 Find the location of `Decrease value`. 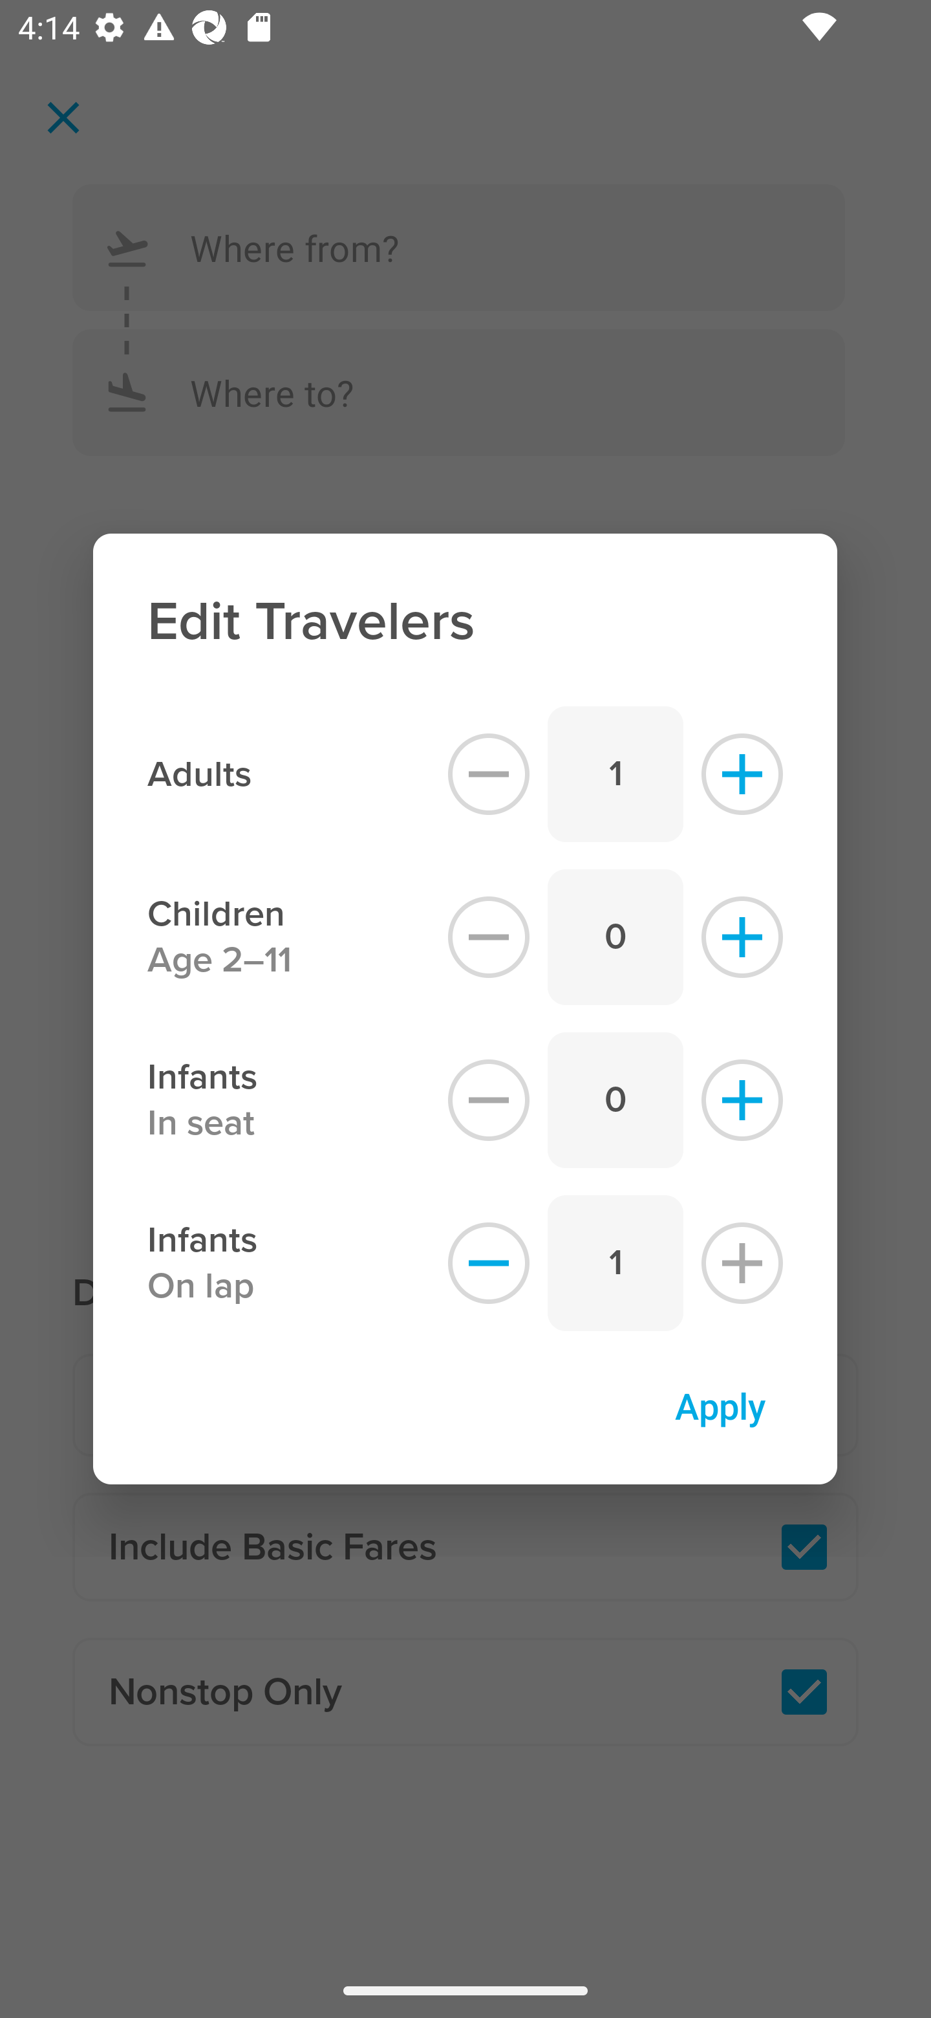

Decrease value is located at coordinates (489, 1101).